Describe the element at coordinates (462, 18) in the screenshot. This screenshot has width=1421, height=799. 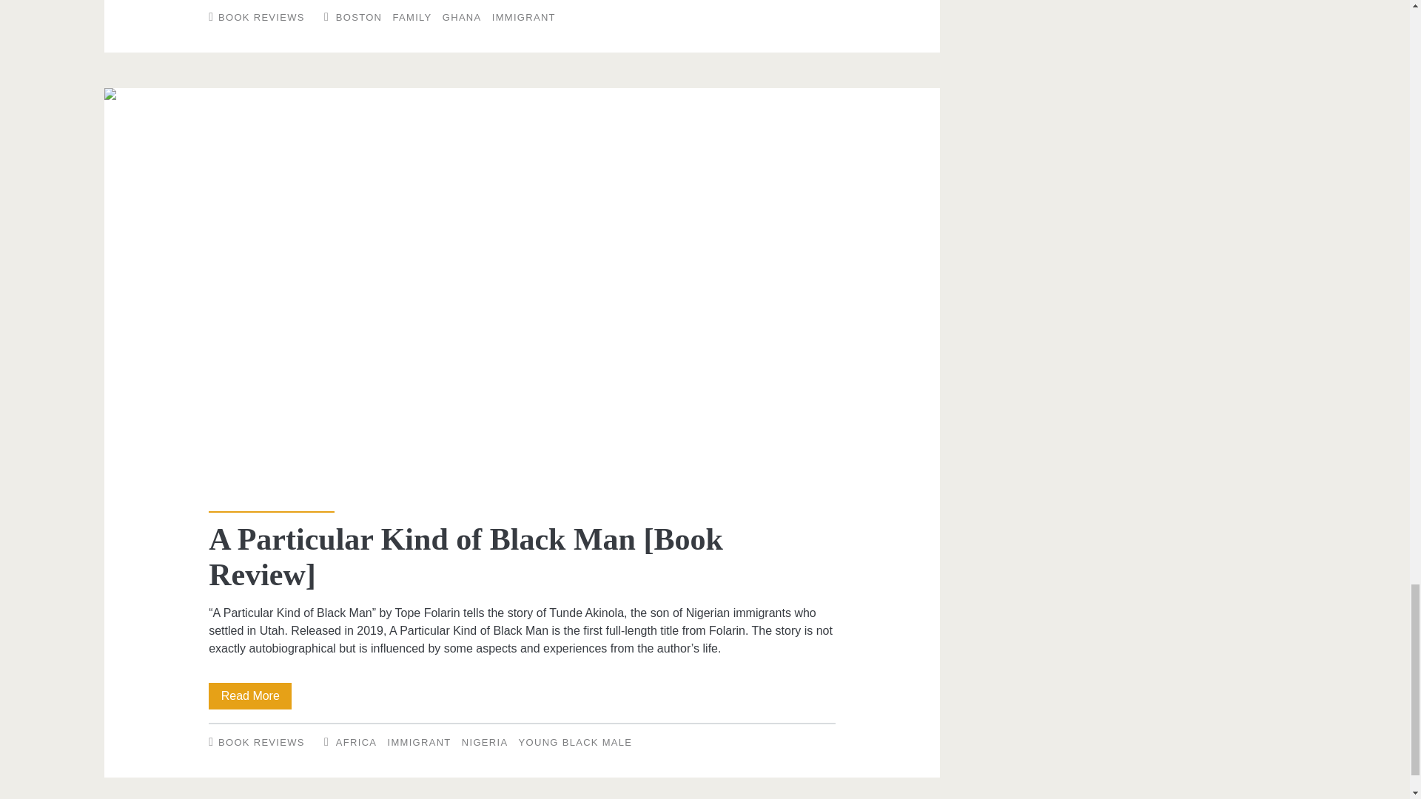
I see `GHANA` at that location.